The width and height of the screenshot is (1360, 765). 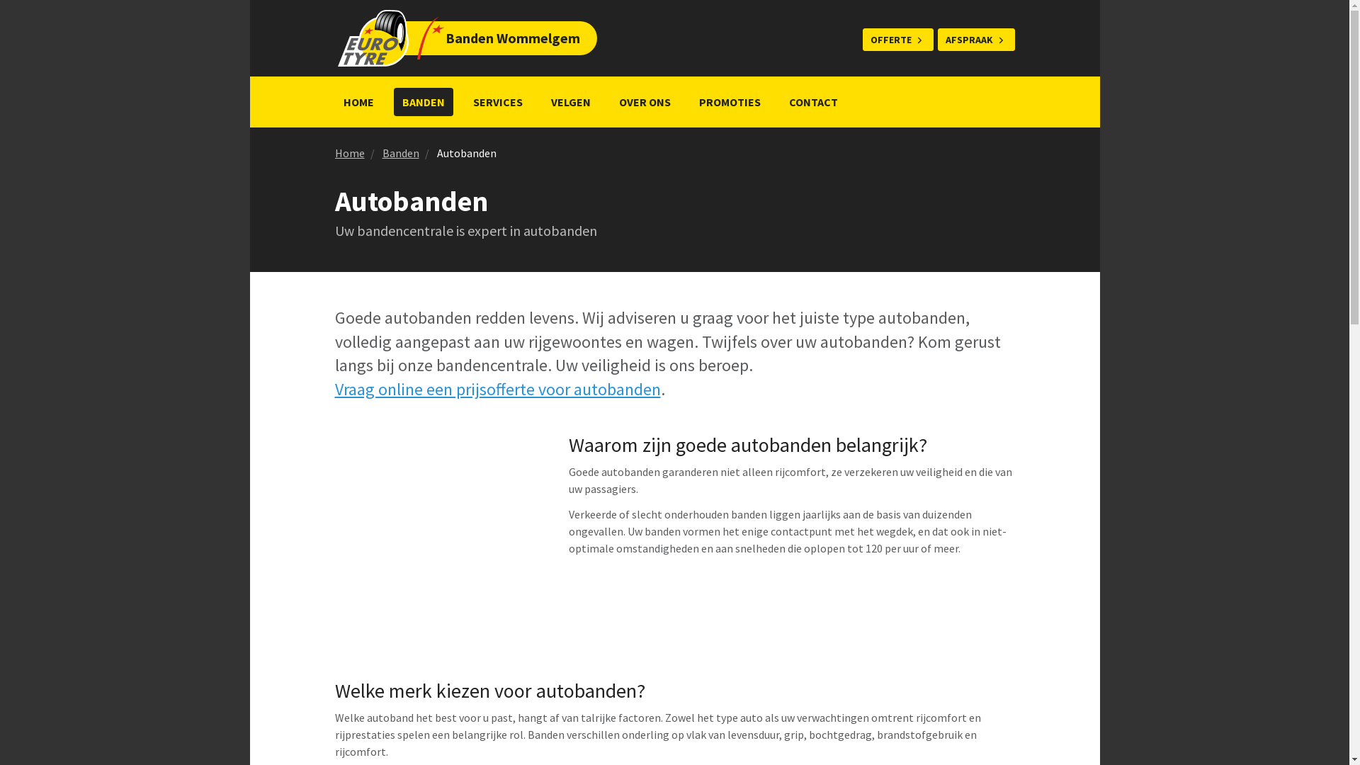 I want to click on VELGEN, so click(x=571, y=102).